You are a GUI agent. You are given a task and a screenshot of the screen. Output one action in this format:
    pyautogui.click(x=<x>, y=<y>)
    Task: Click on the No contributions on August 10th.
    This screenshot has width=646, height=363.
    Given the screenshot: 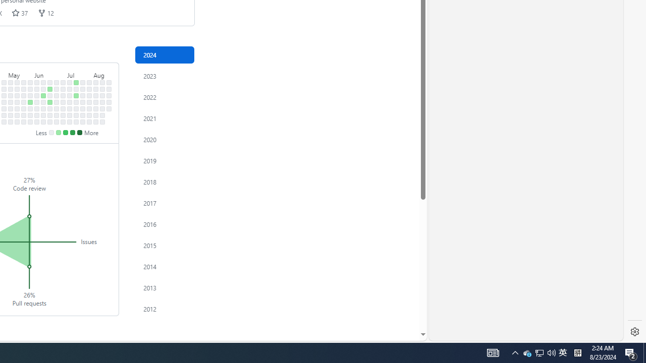 What is the action you would take?
    pyautogui.click(x=96, y=122)
    